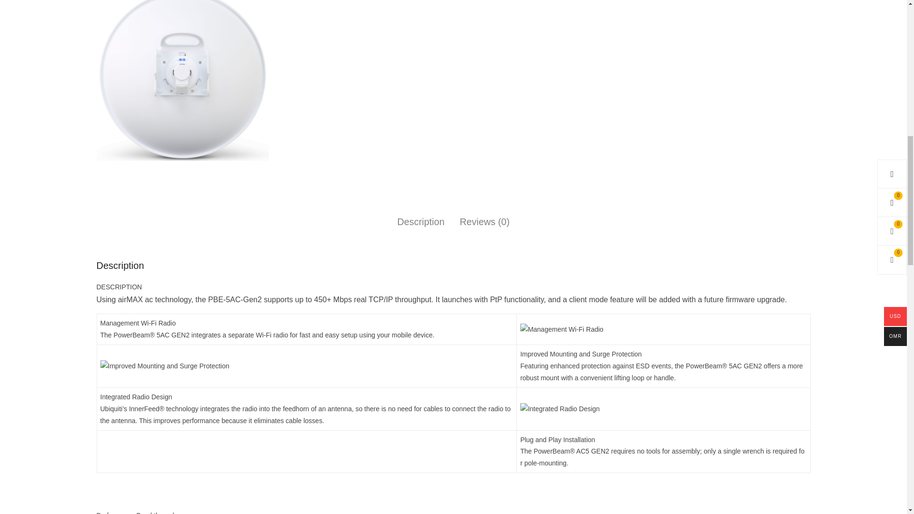 Image resolution: width=914 pixels, height=514 pixels. Describe the element at coordinates (420, 222) in the screenshot. I see `Description` at that location.